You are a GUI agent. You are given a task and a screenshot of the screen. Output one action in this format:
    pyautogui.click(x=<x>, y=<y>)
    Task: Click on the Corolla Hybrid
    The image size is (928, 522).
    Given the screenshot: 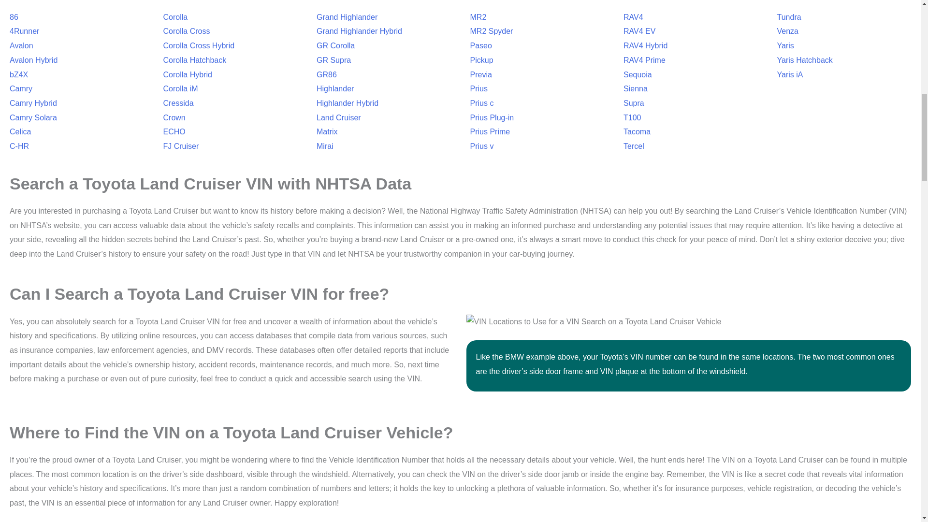 What is the action you would take?
    pyautogui.click(x=188, y=74)
    